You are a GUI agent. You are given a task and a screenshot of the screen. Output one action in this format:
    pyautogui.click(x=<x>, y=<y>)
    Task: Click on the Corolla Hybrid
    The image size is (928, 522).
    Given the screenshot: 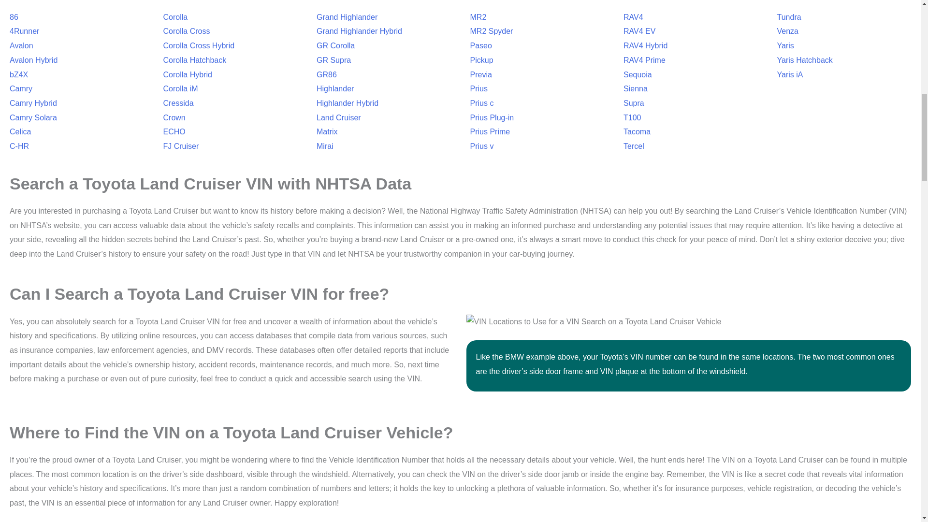 What is the action you would take?
    pyautogui.click(x=188, y=74)
    